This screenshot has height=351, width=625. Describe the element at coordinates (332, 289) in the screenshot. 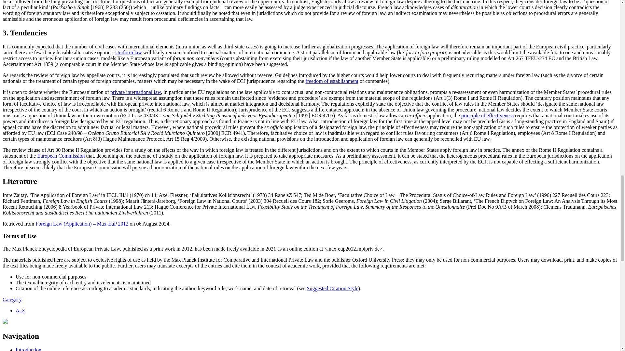

I see `Suggested Citation Style` at that location.